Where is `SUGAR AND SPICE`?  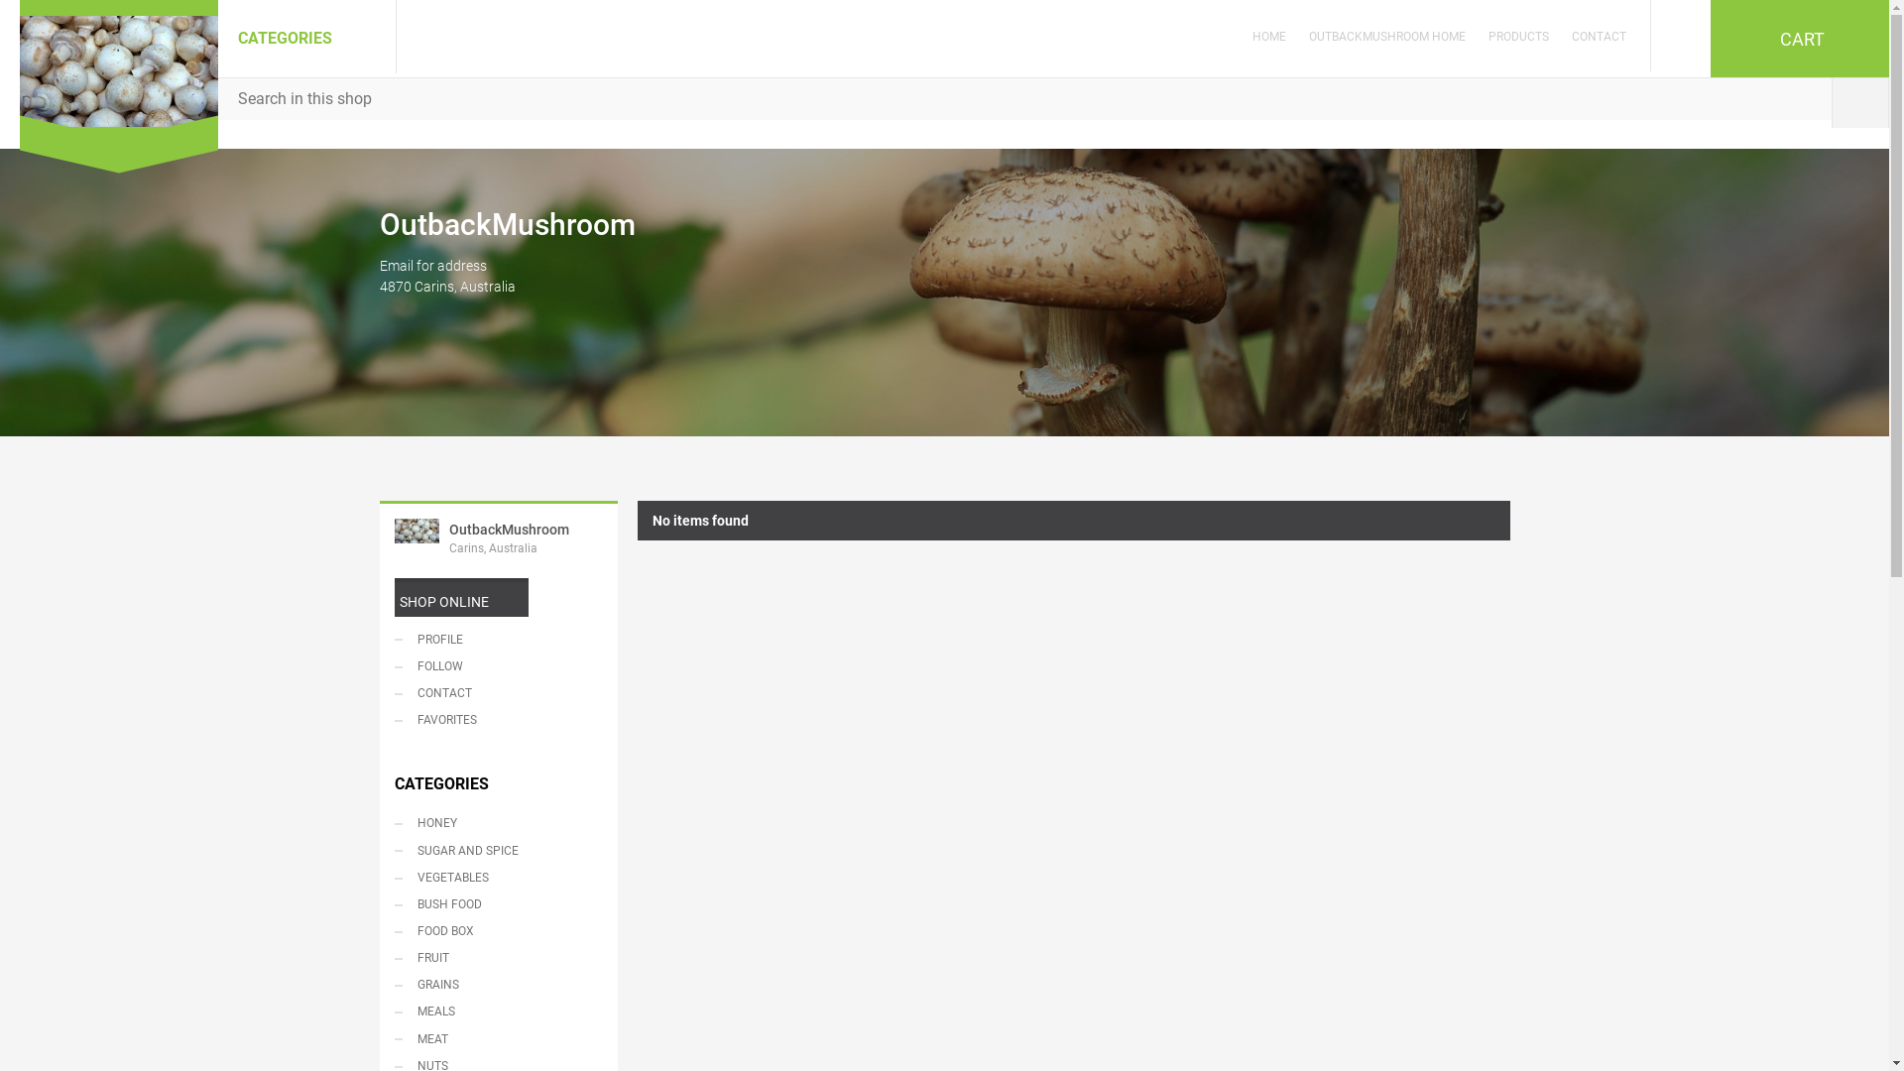
SUGAR AND SPICE is located at coordinates (499, 851).